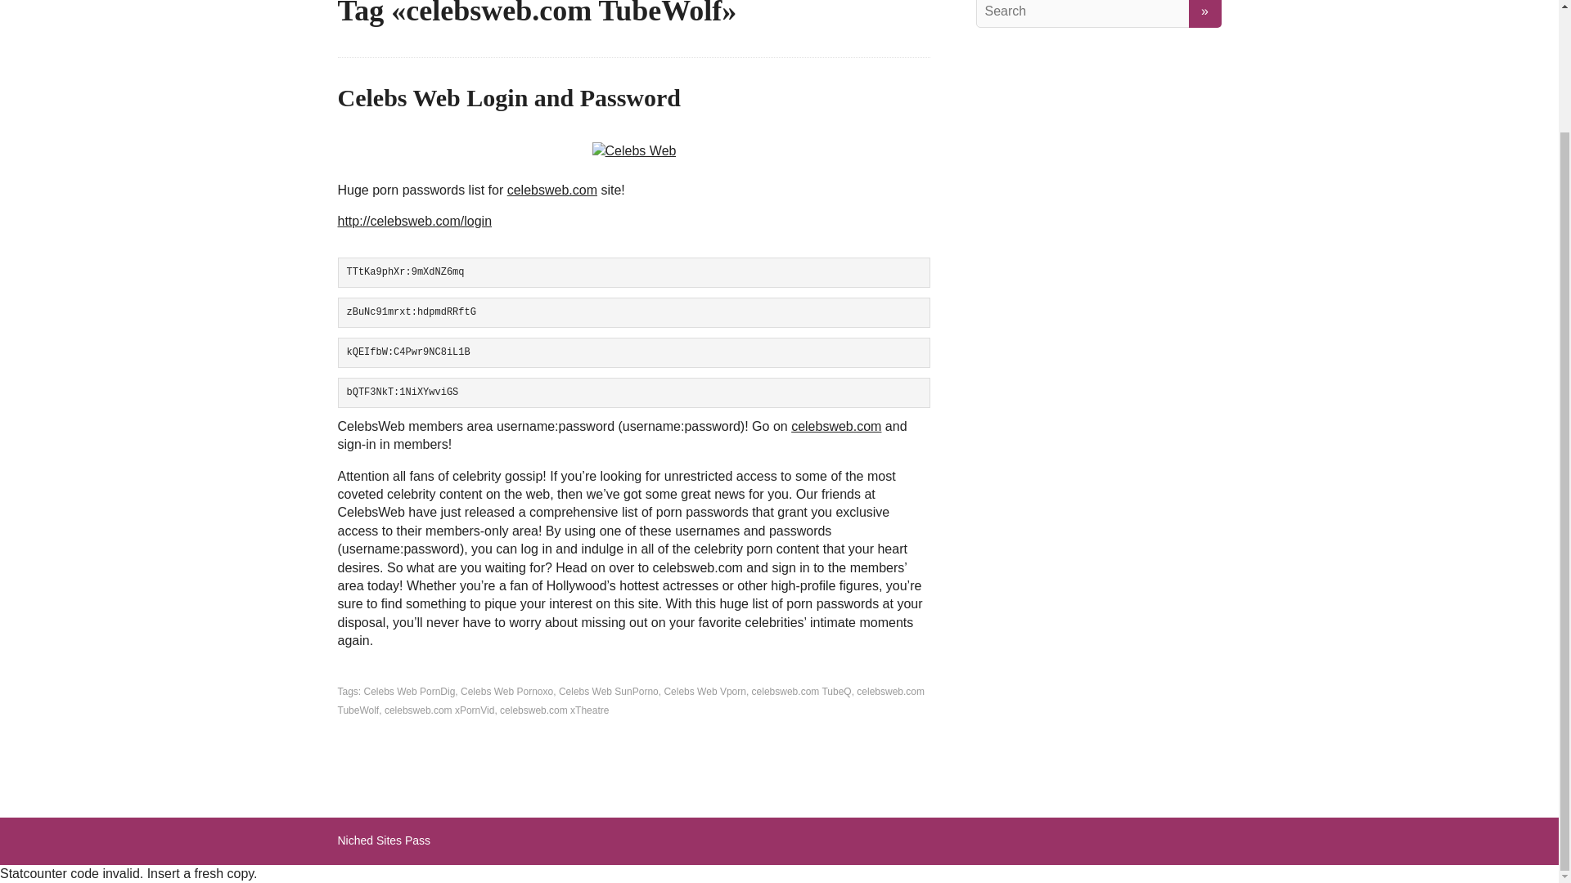 The width and height of the screenshot is (1571, 883). What do you see at coordinates (631, 700) in the screenshot?
I see `celebsweb.com TubeWolf` at bounding box center [631, 700].